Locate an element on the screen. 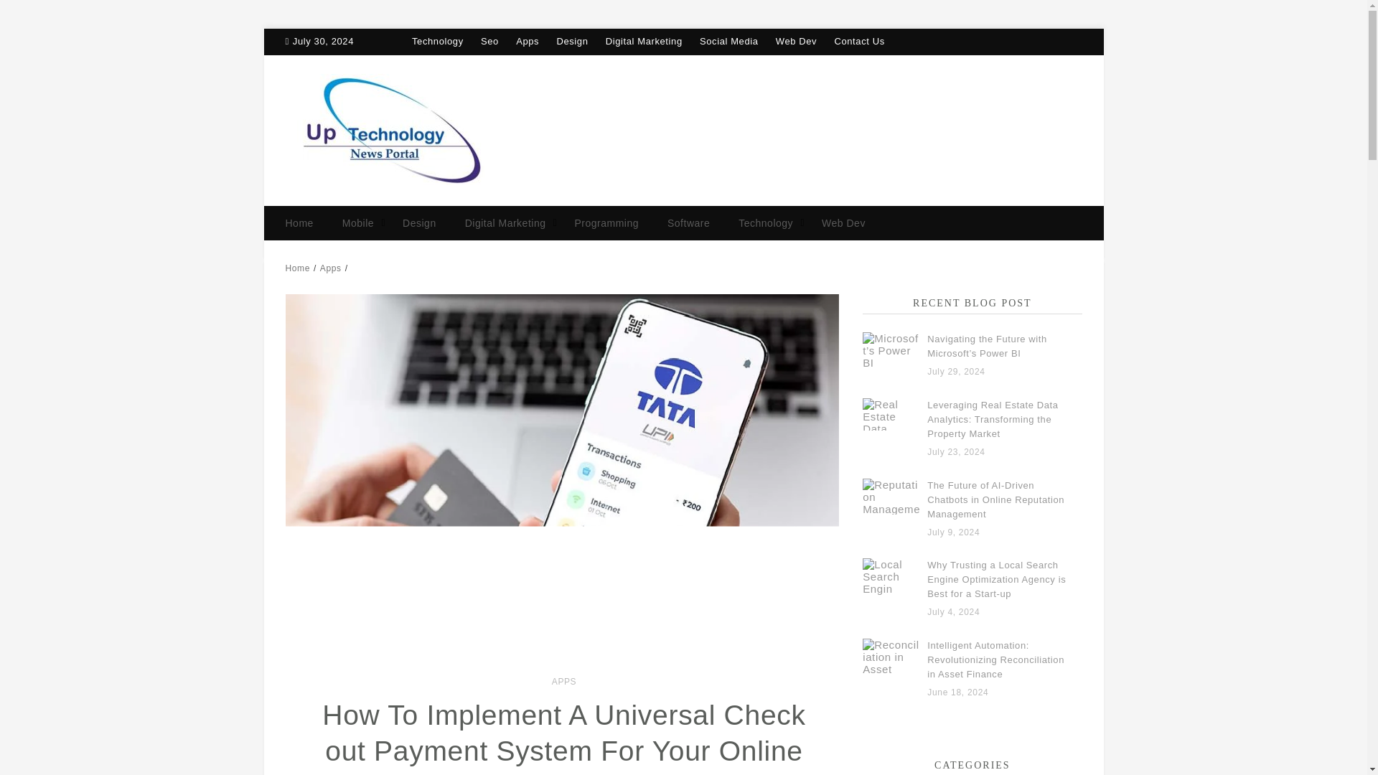 The height and width of the screenshot is (775, 1378). Software is located at coordinates (689, 222).